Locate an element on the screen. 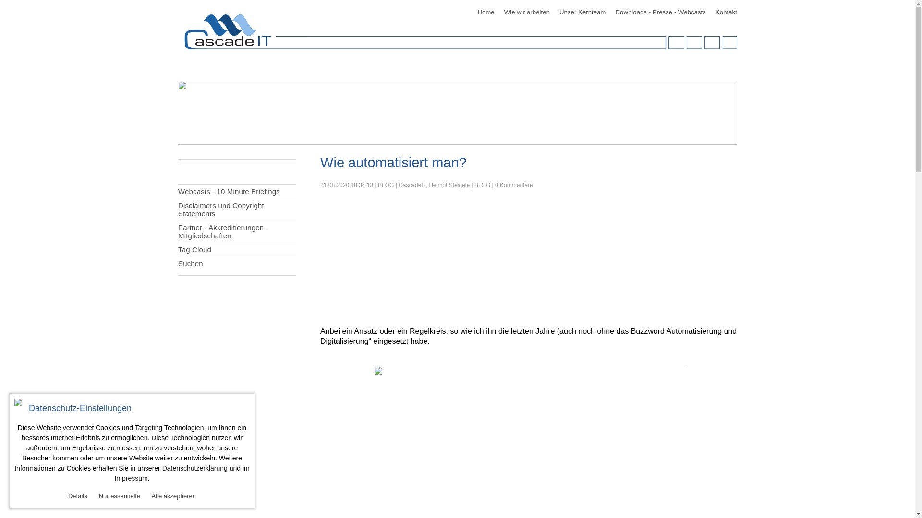 This screenshot has width=922, height=518. Home is located at coordinates (486, 12).